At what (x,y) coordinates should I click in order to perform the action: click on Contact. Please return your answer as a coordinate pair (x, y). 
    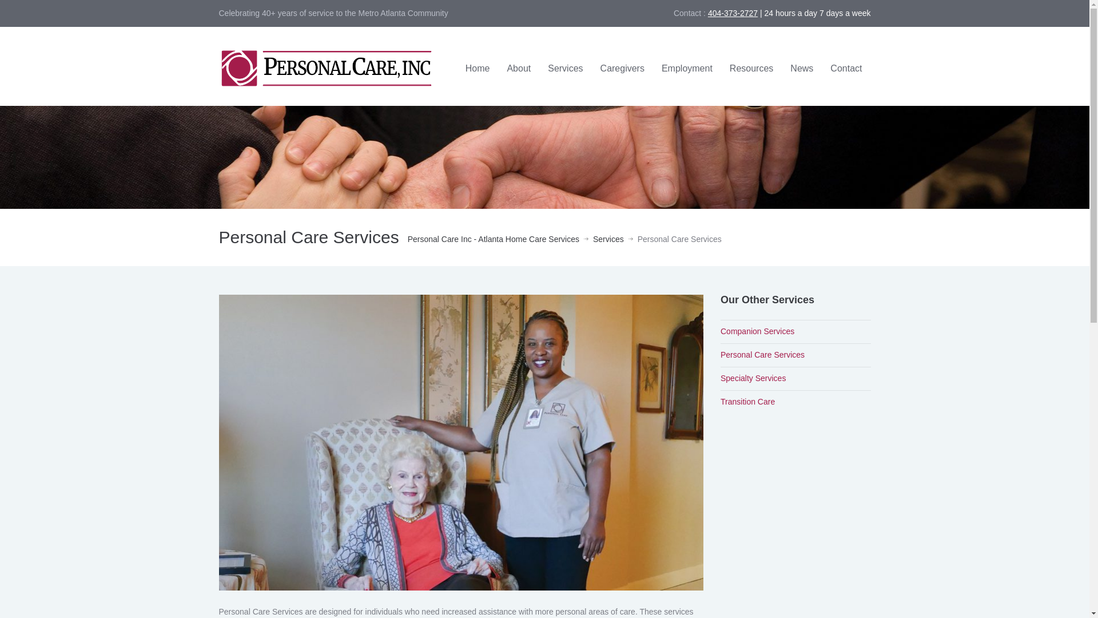
    Looking at the image, I should click on (846, 69).